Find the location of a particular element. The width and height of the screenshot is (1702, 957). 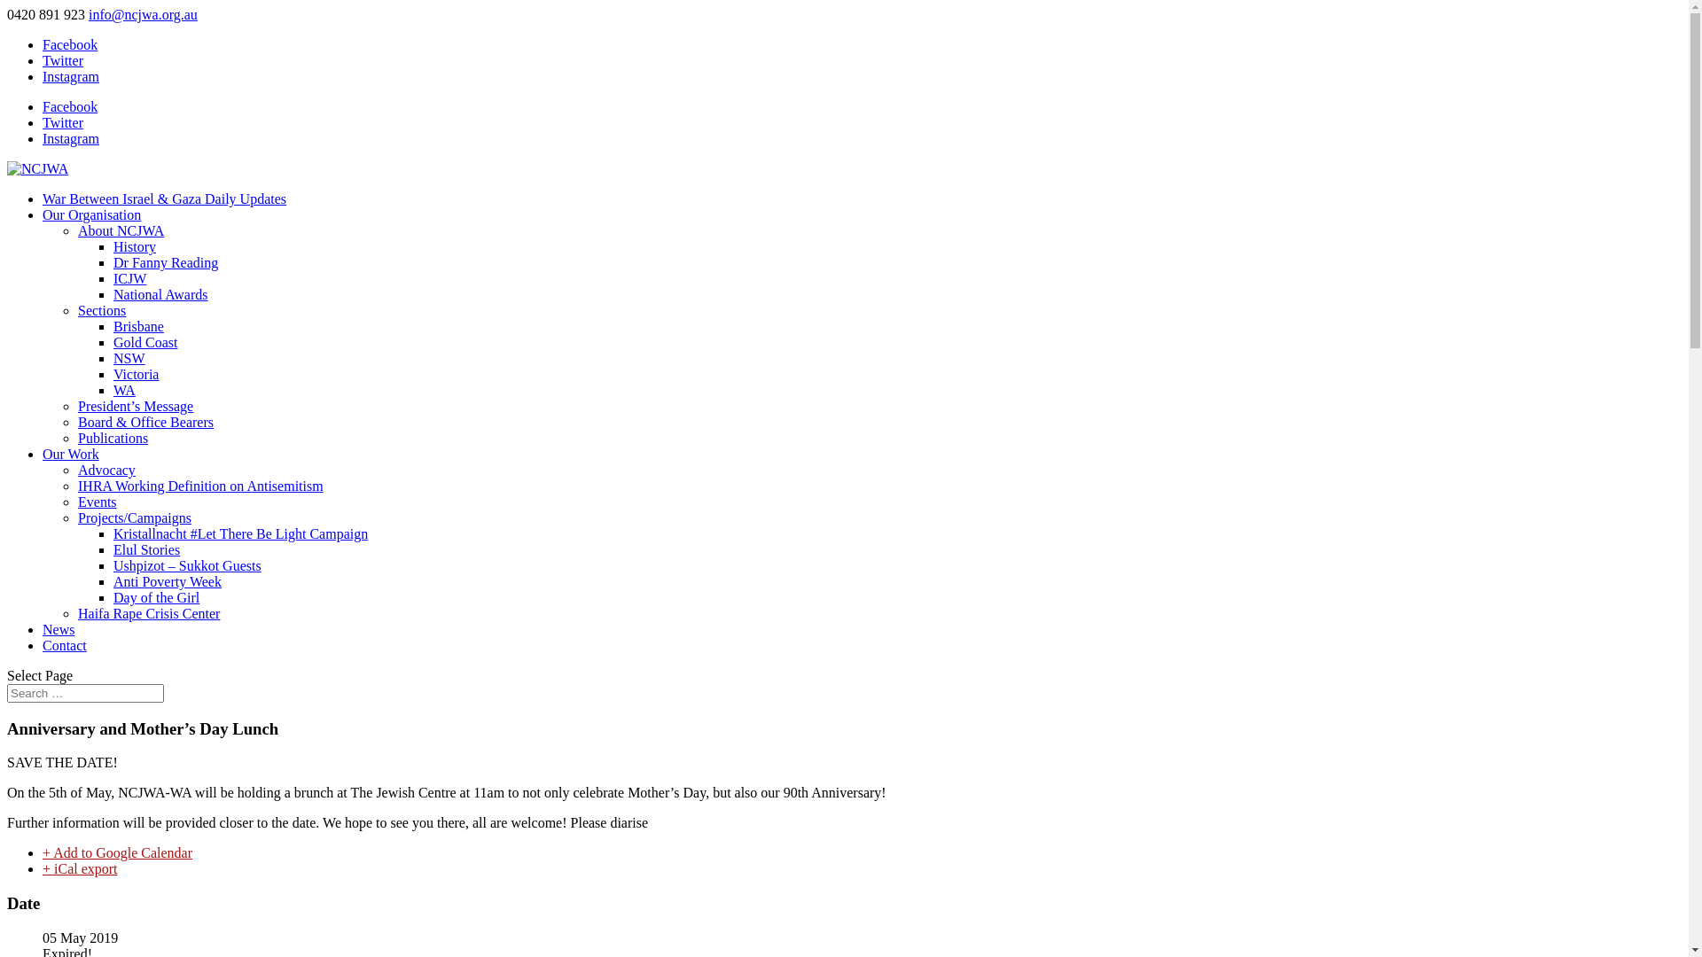

About NCJWA is located at coordinates (121, 230).